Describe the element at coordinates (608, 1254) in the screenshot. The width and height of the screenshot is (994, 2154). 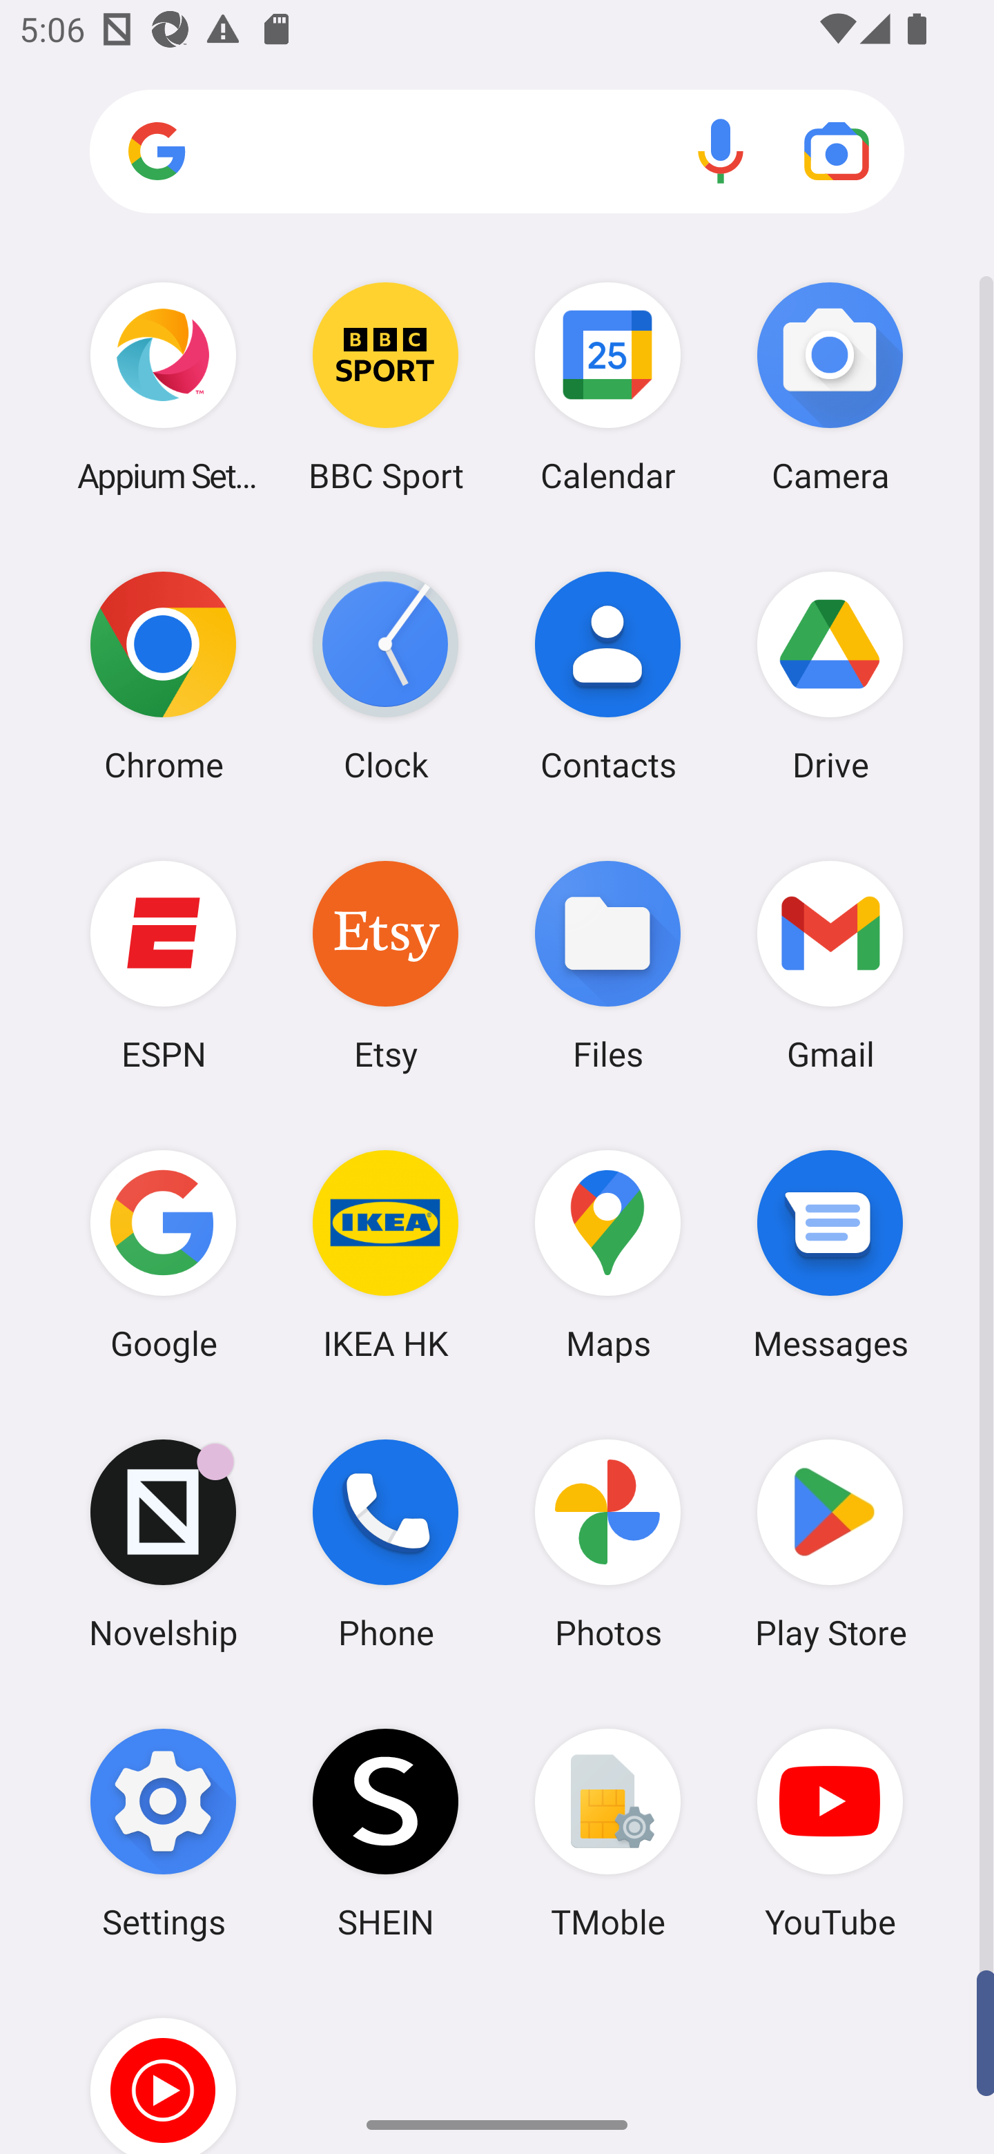
I see `Maps` at that location.